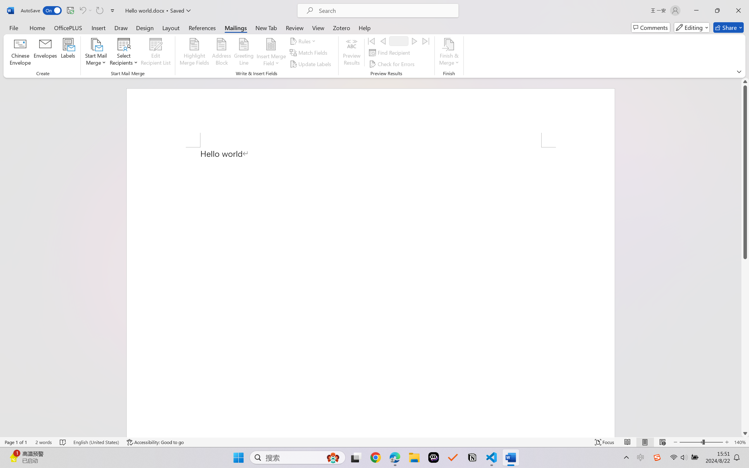  I want to click on Chinese Envelope..., so click(20, 53).